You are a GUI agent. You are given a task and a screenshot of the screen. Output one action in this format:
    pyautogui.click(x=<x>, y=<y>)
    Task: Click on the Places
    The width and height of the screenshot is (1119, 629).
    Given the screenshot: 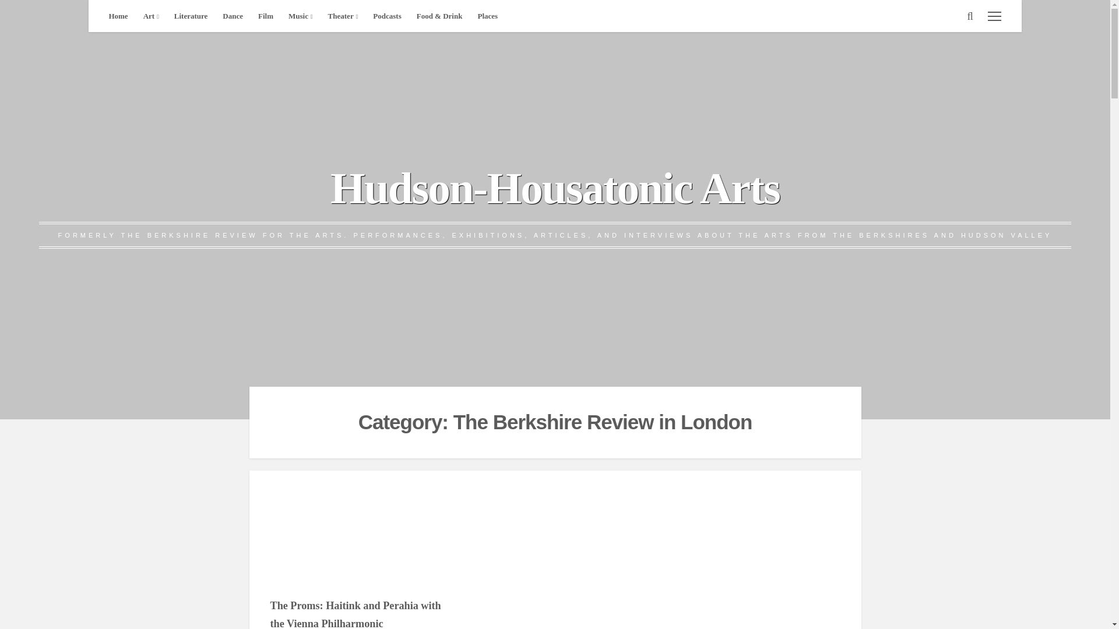 What is the action you would take?
    pyautogui.click(x=487, y=16)
    